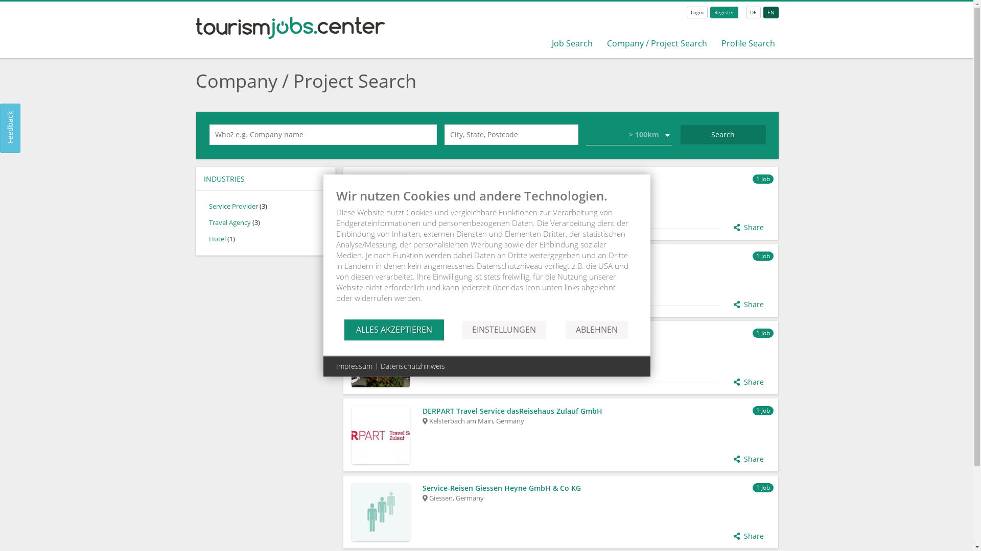 Image resolution: width=981 pixels, height=551 pixels. Describe the element at coordinates (429, 201) in the screenshot. I see `Homepage` at that location.